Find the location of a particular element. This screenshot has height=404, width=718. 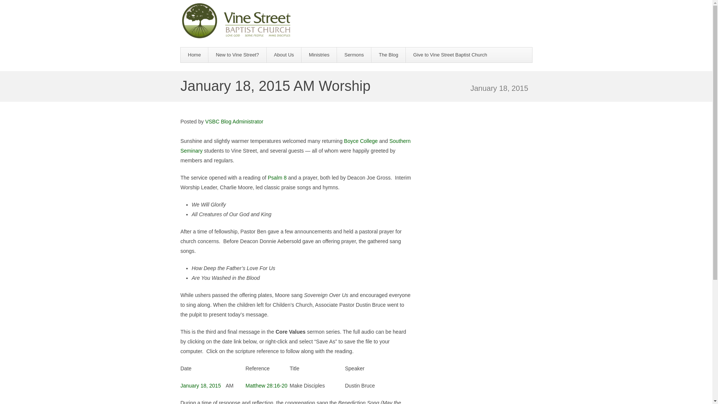

VSBC Blog Administrator is located at coordinates (234, 121).